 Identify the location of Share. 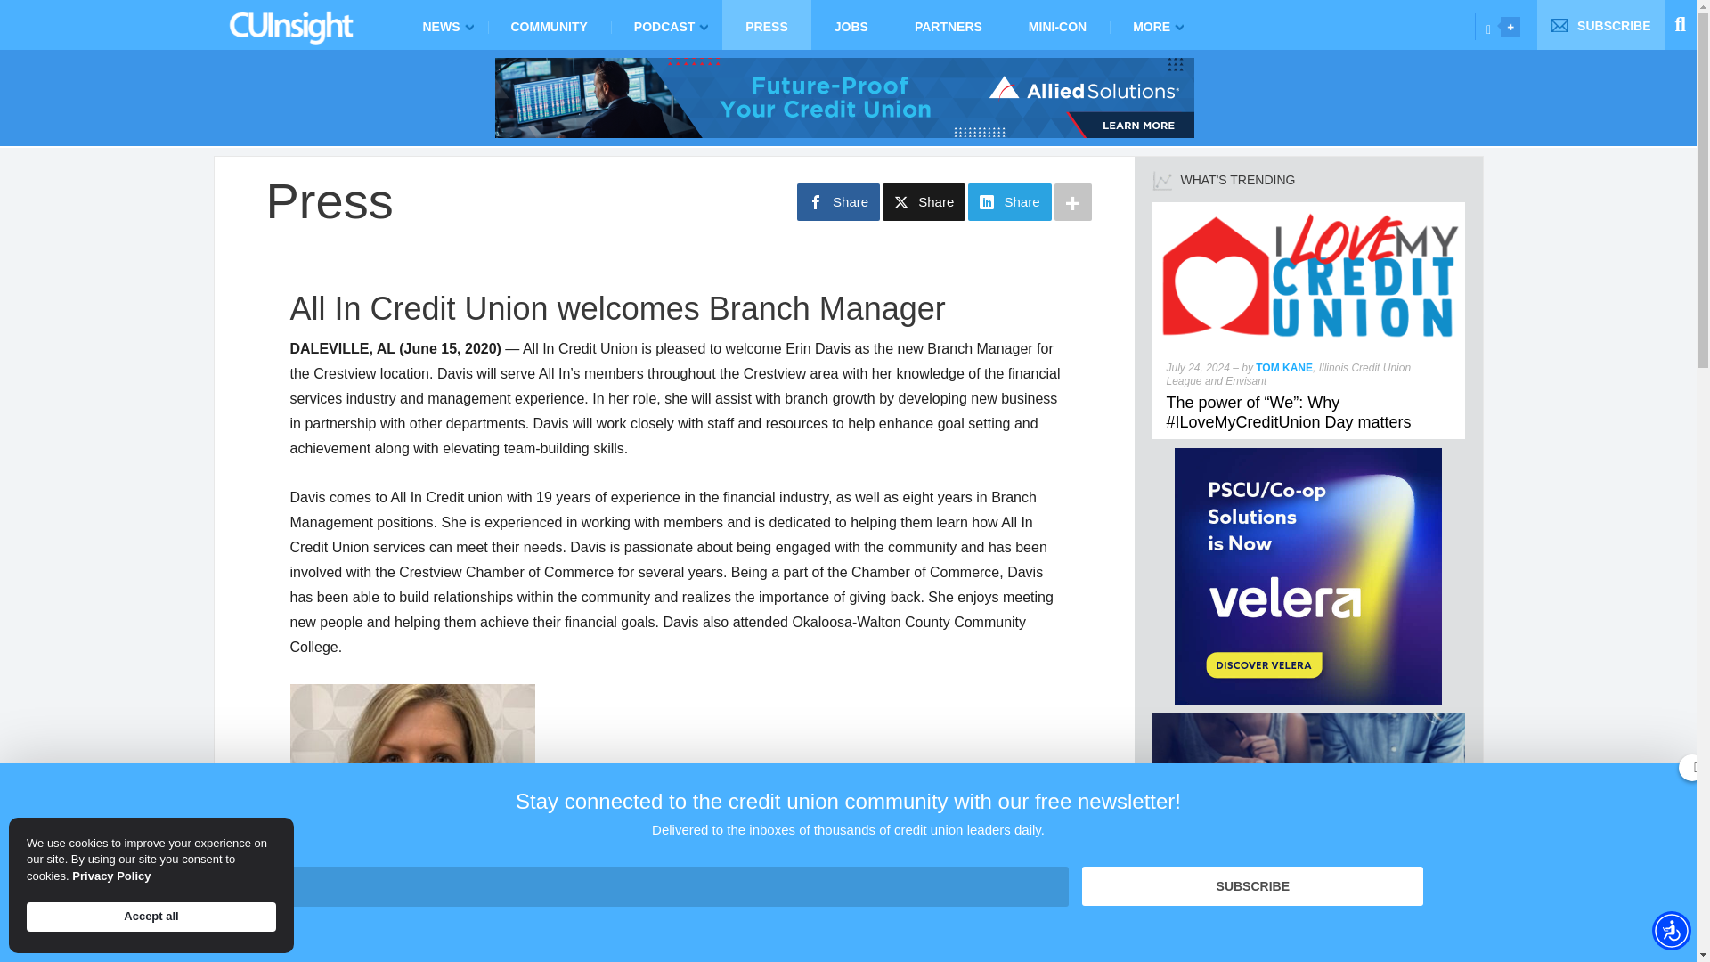
(838, 202).